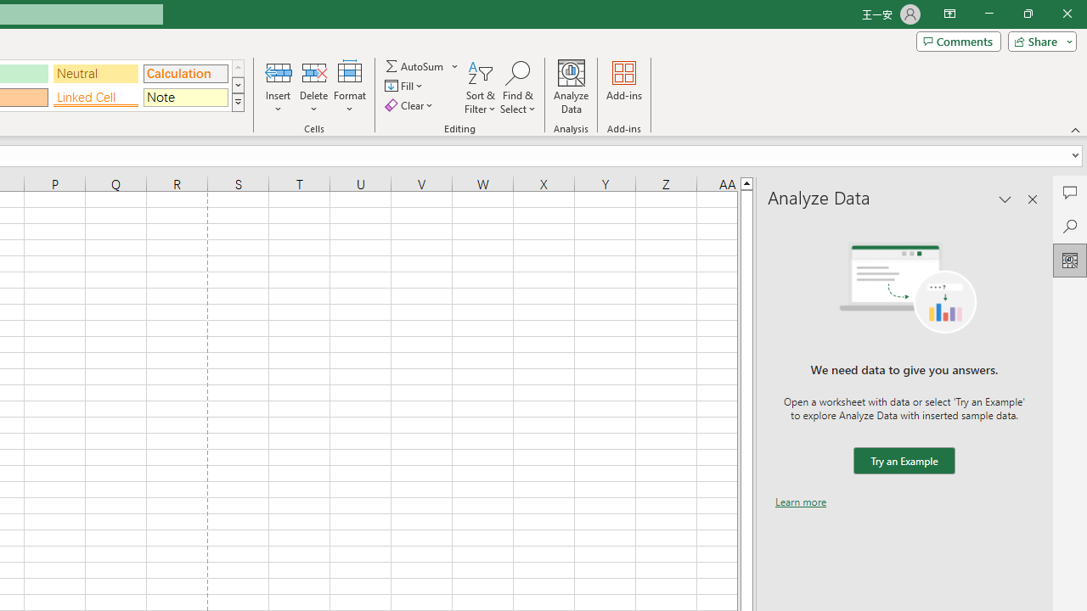 The height and width of the screenshot is (611, 1087). What do you see at coordinates (96, 73) in the screenshot?
I see `Neutral` at bounding box center [96, 73].